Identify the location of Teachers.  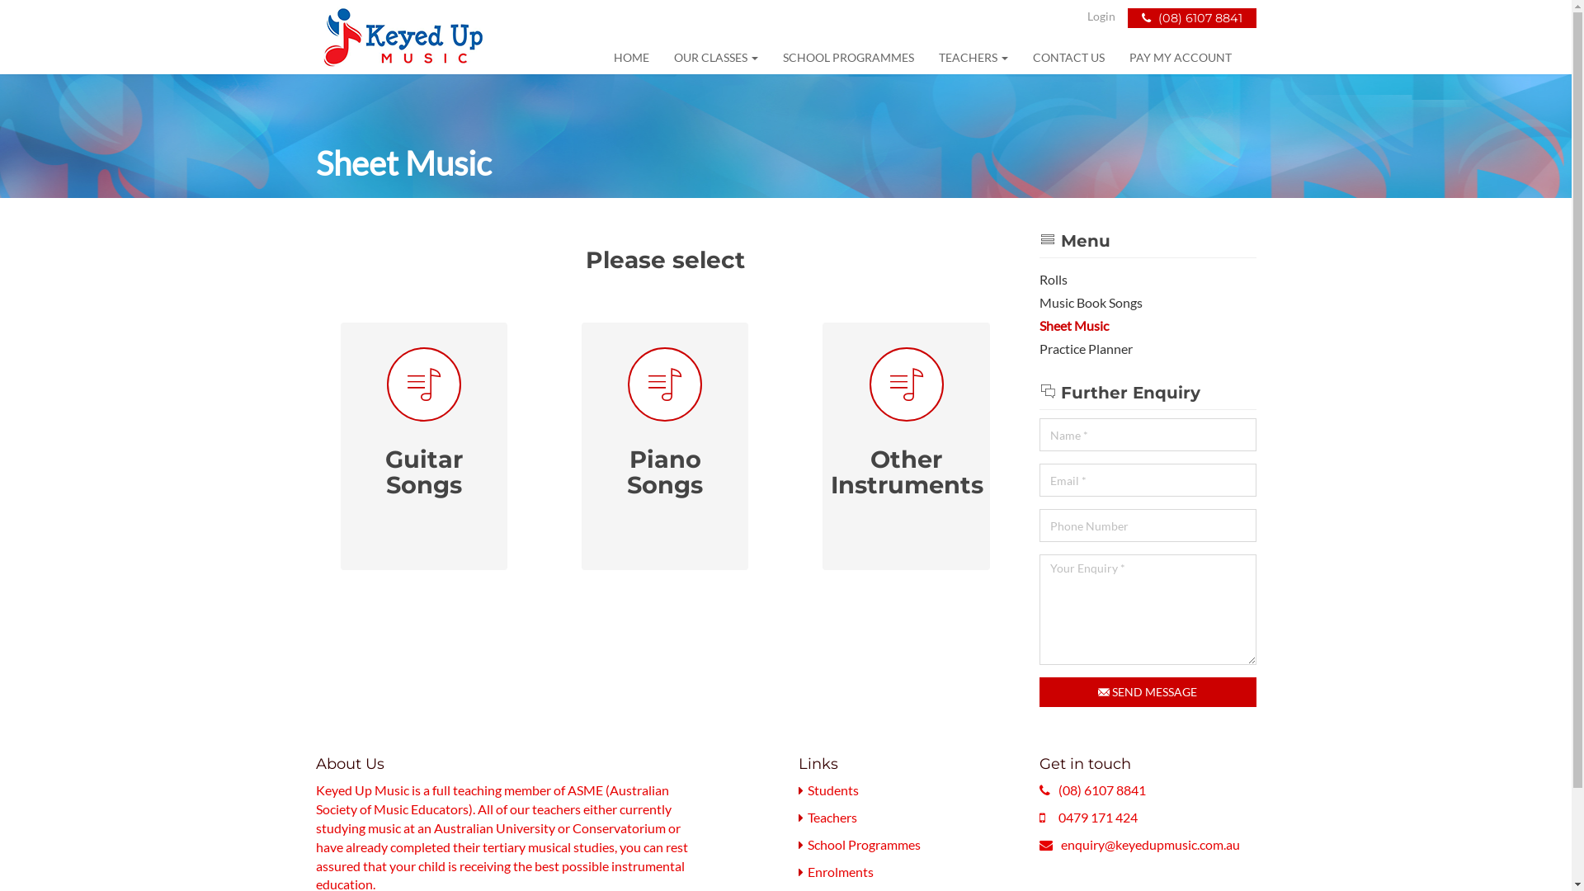
(832, 817).